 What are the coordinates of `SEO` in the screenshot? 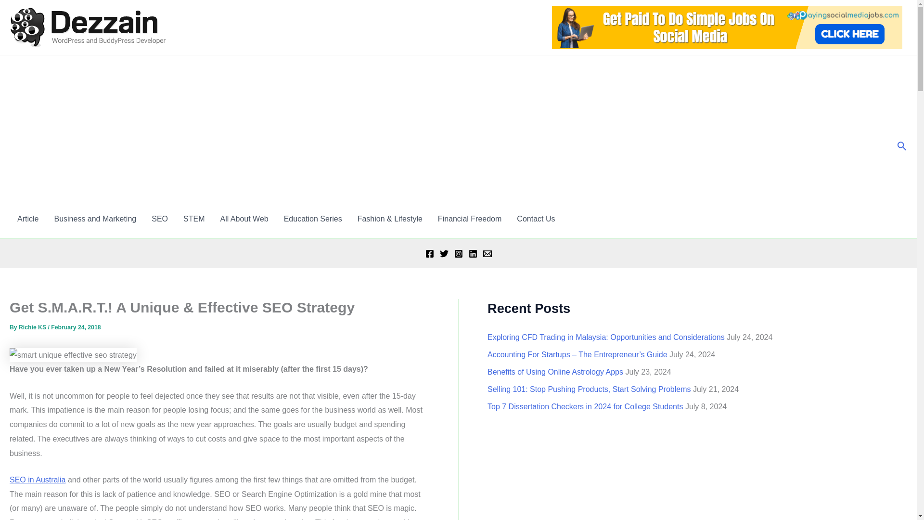 It's located at (160, 219).